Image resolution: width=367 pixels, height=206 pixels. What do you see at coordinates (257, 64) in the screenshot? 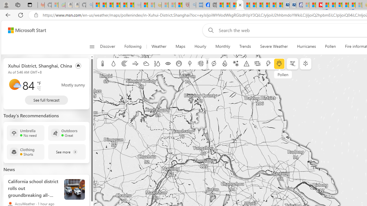
I see `Earthquake` at bounding box center [257, 64].